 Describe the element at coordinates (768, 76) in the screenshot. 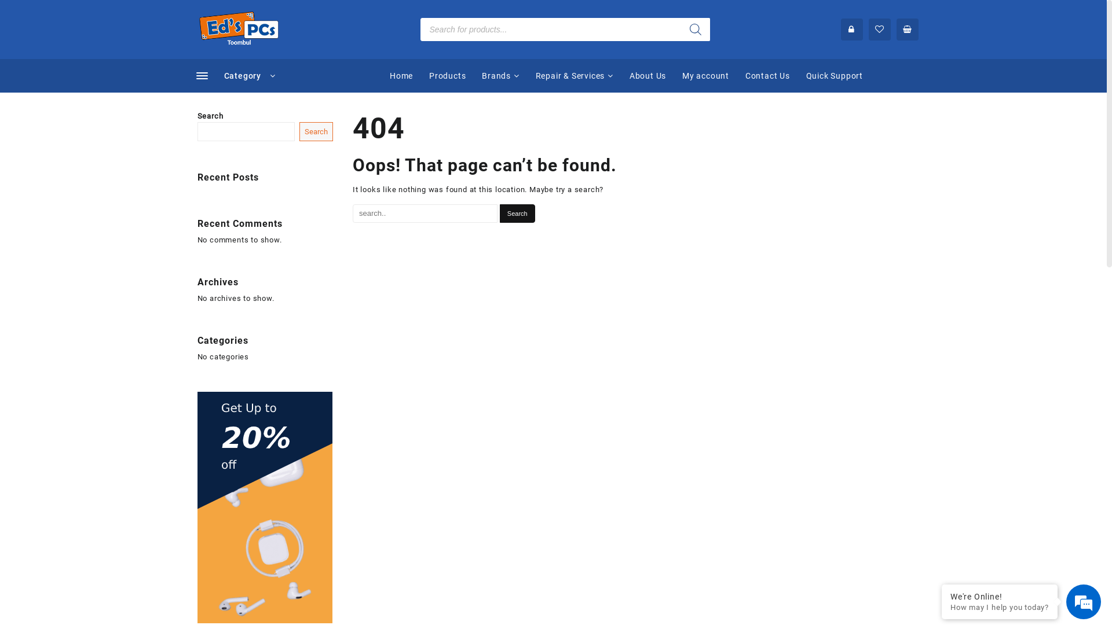

I see `Contact Us` at that location.